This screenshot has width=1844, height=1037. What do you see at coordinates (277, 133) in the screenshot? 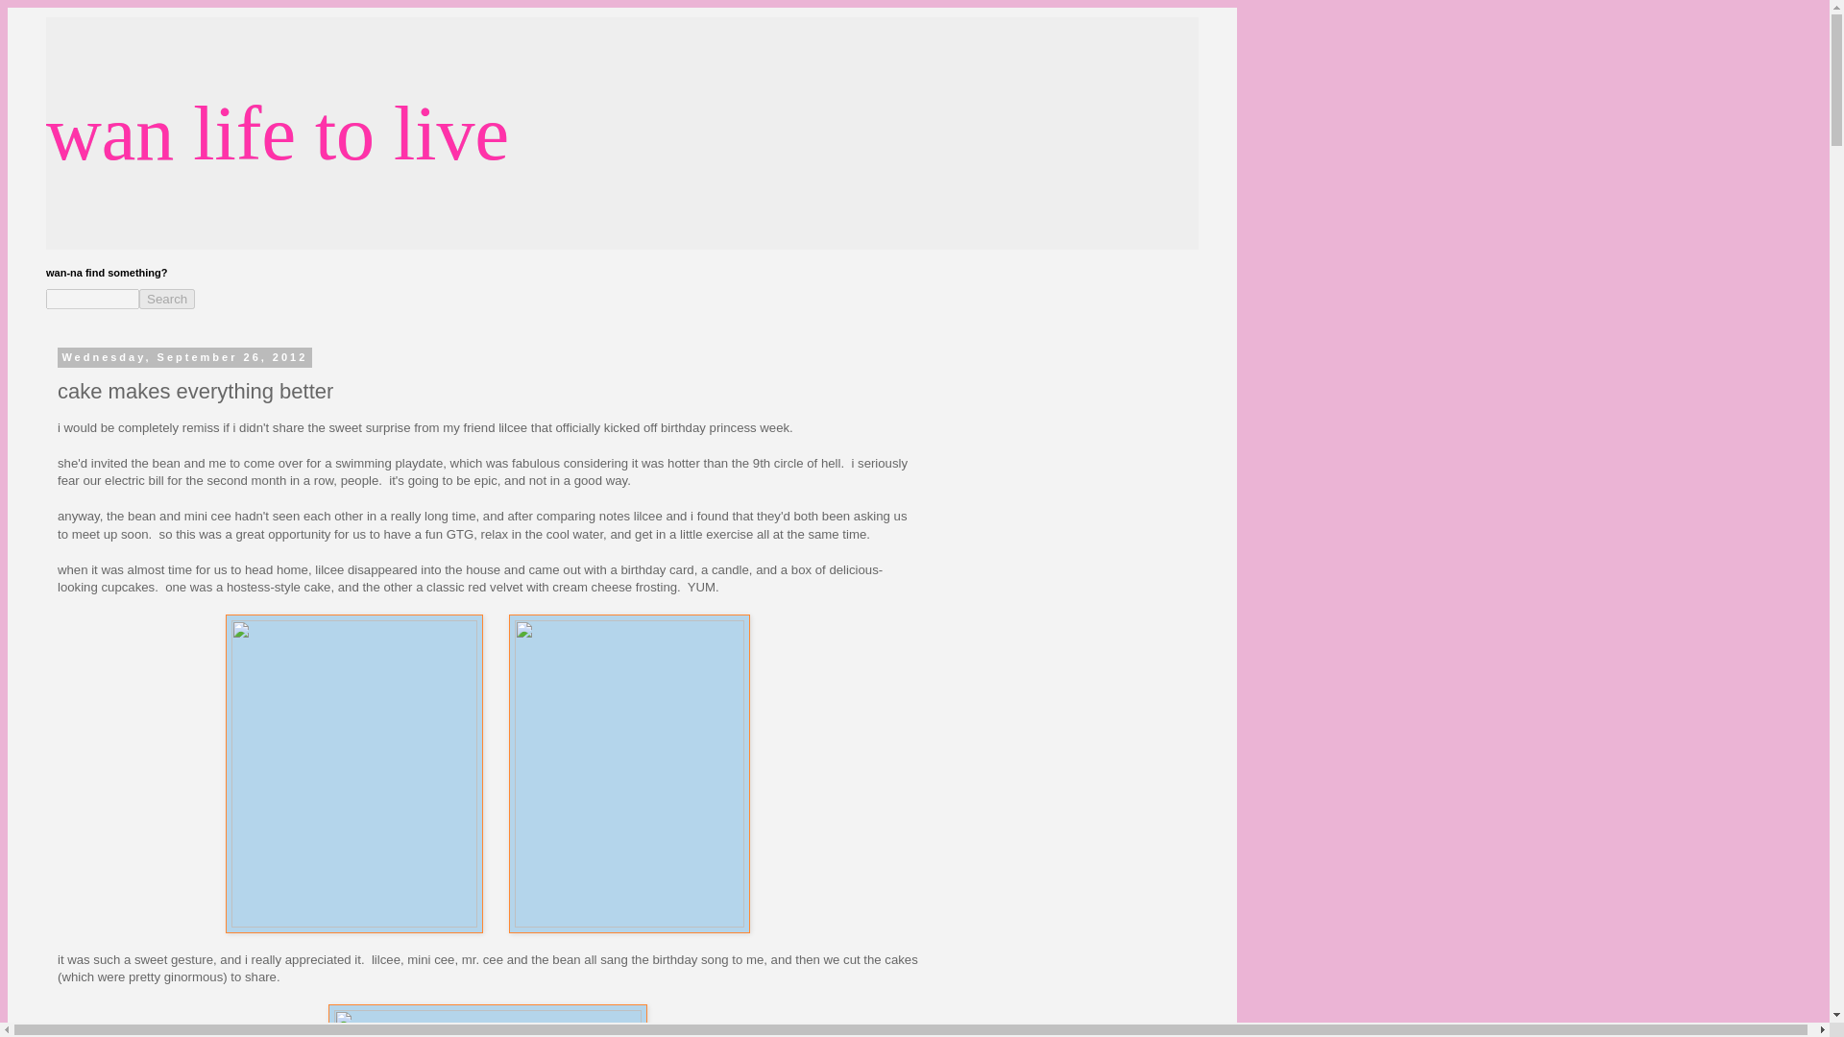
I see `wan life to live` at bounding box center [277, 133].